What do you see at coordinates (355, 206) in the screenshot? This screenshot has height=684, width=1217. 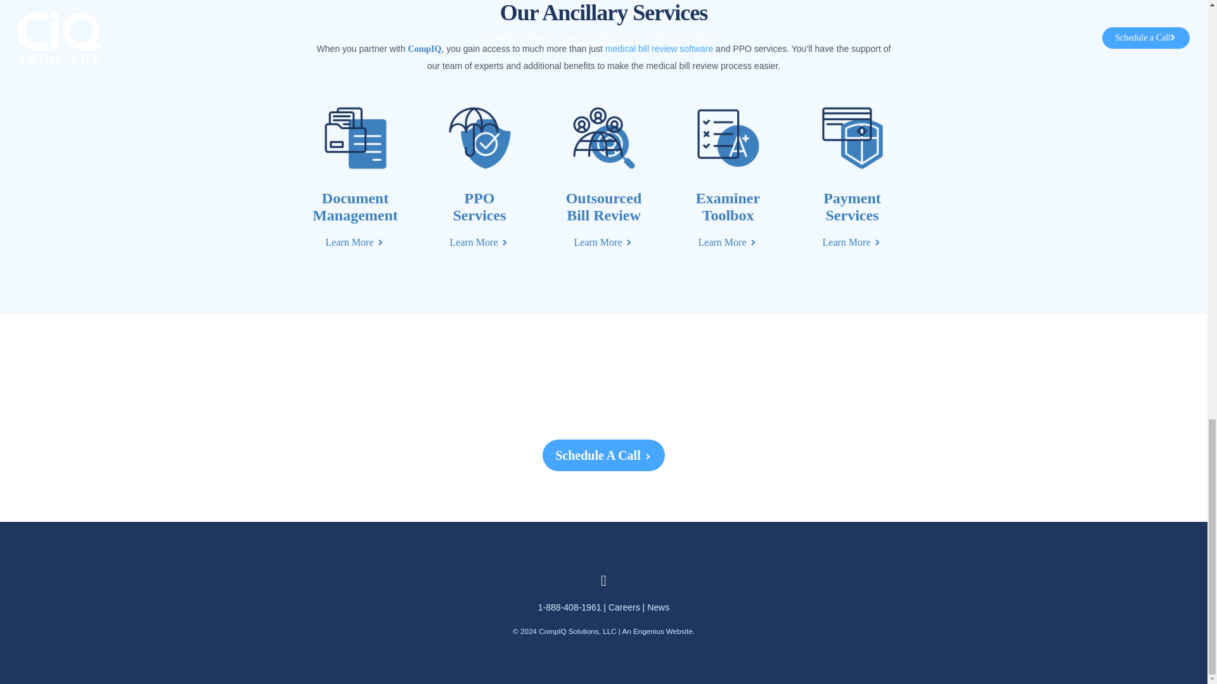 I see `Document Management` at bounding box center [355, 206].